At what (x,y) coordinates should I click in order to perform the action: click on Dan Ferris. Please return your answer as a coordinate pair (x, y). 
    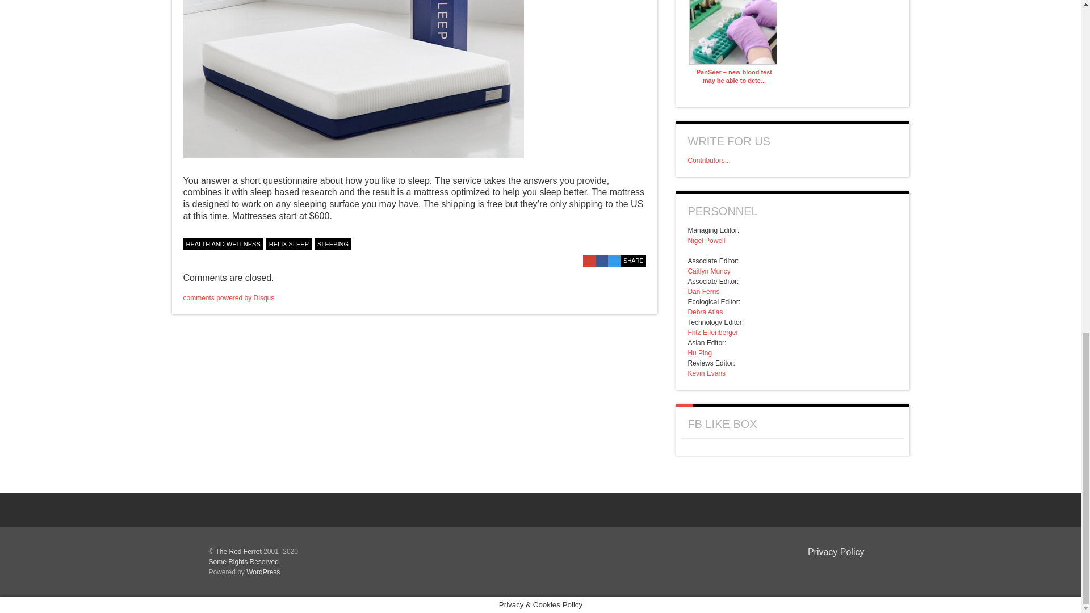
    Looking at the image, I should click on (703, 291).